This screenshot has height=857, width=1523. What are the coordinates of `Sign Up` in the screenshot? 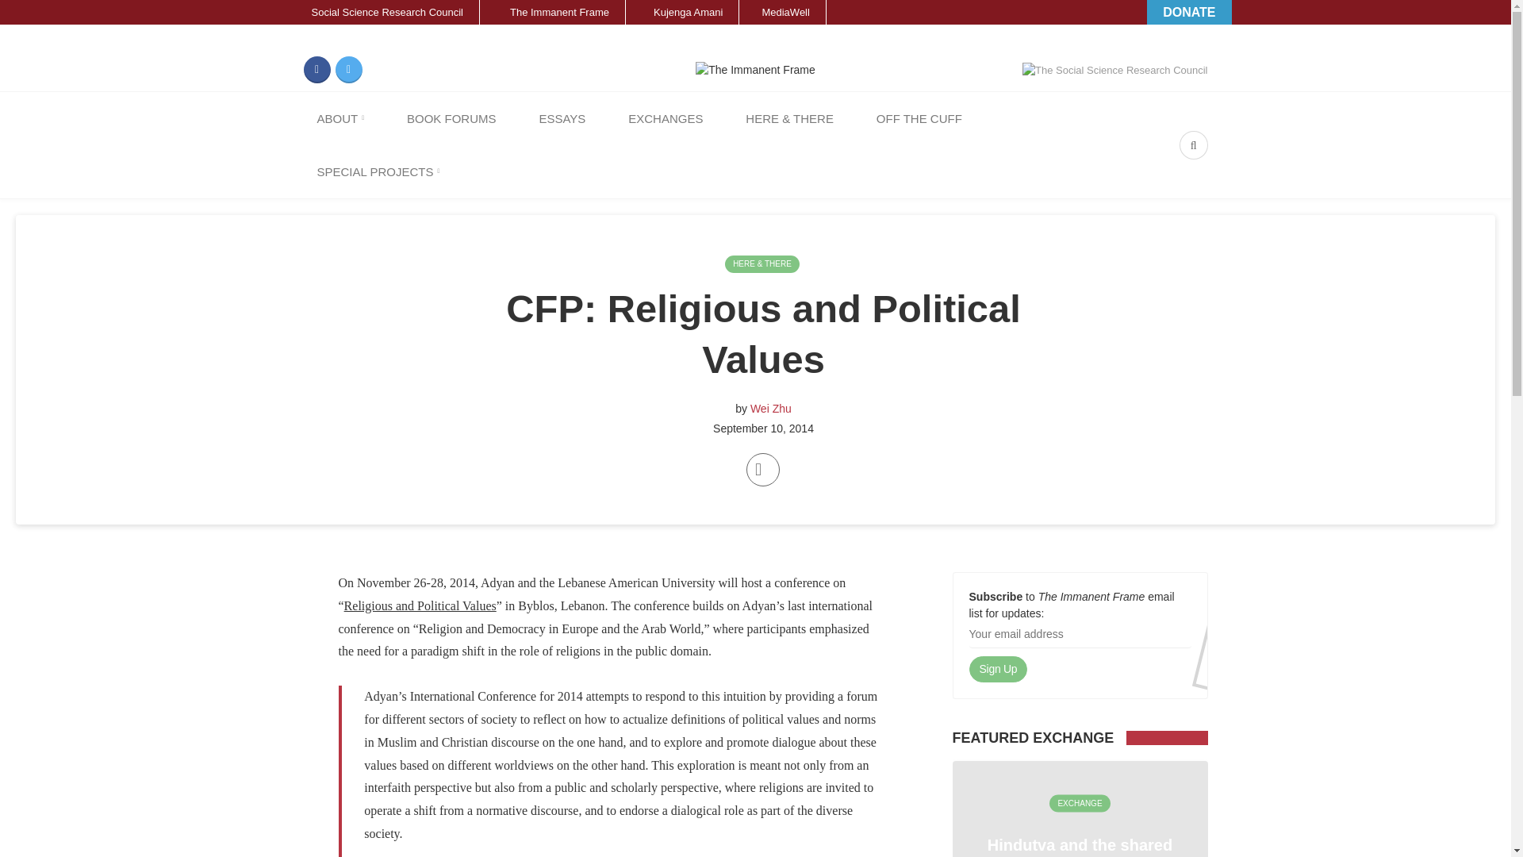 It's located at (998, 670).